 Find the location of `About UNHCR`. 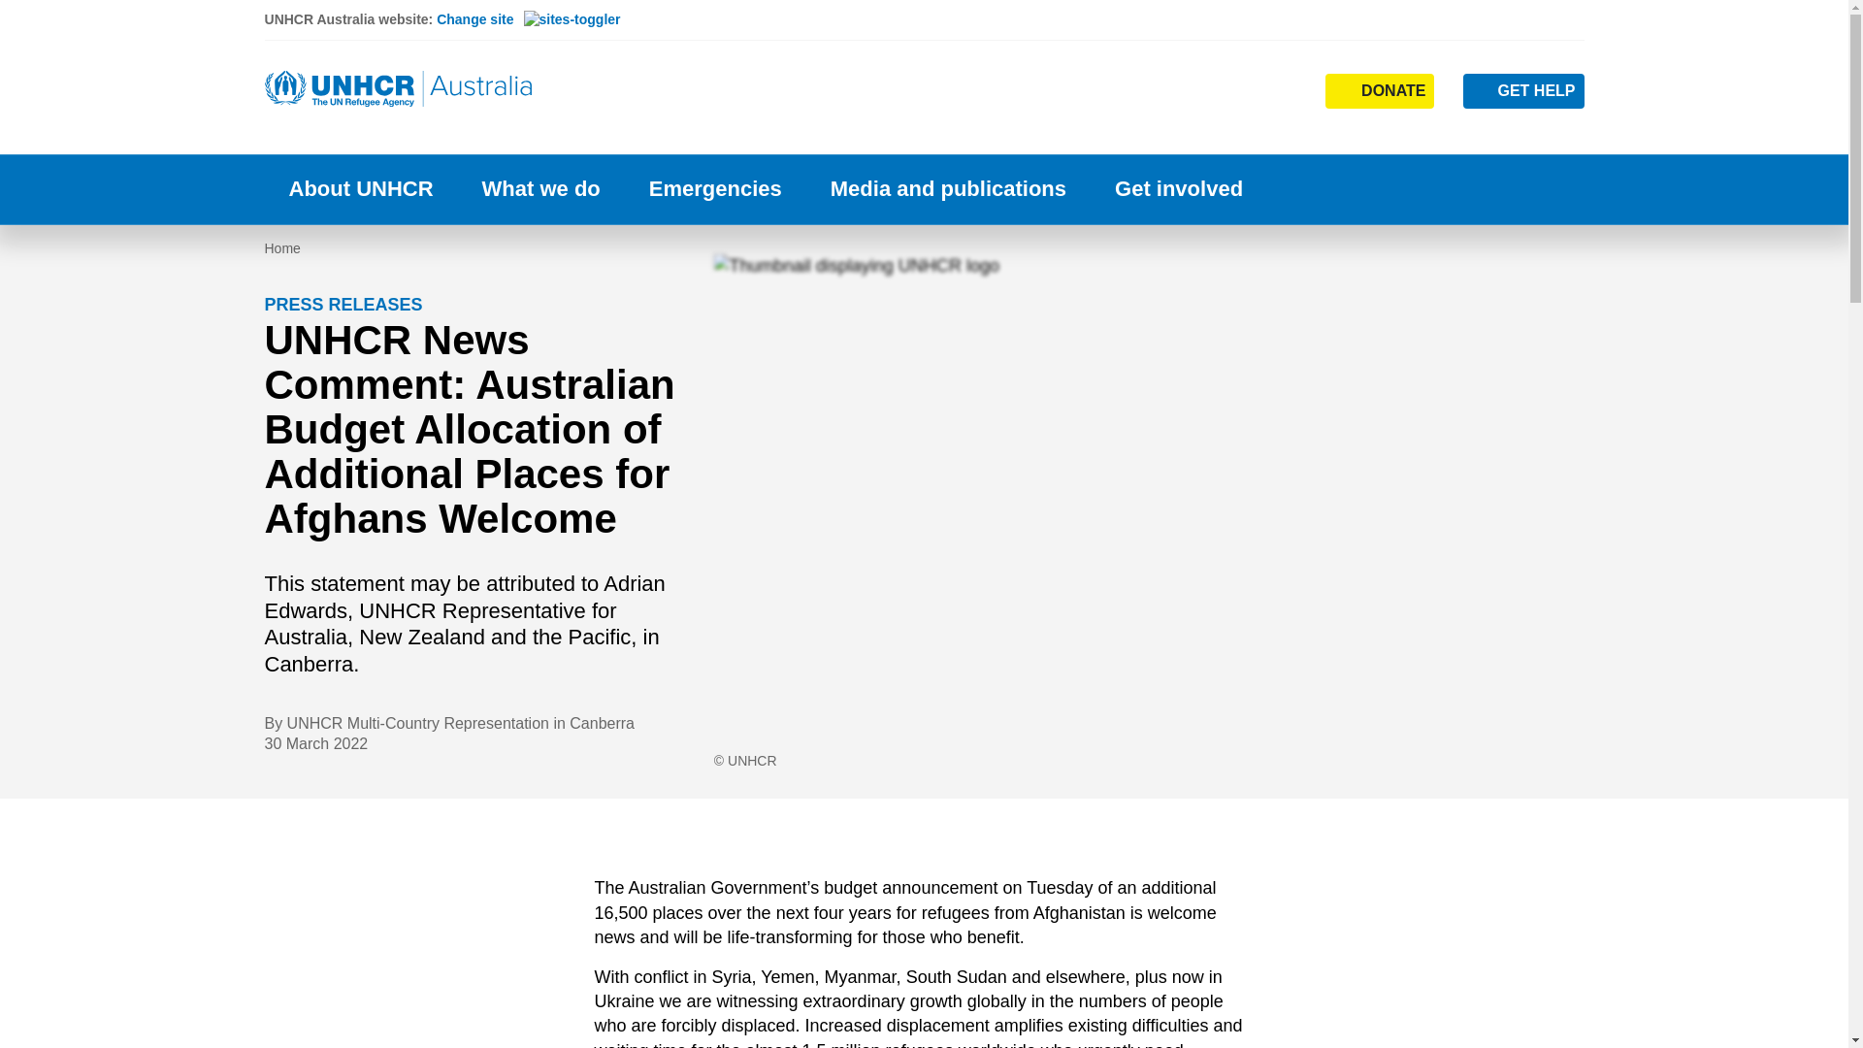

About UNHCR is located at coordinates (360, 189).